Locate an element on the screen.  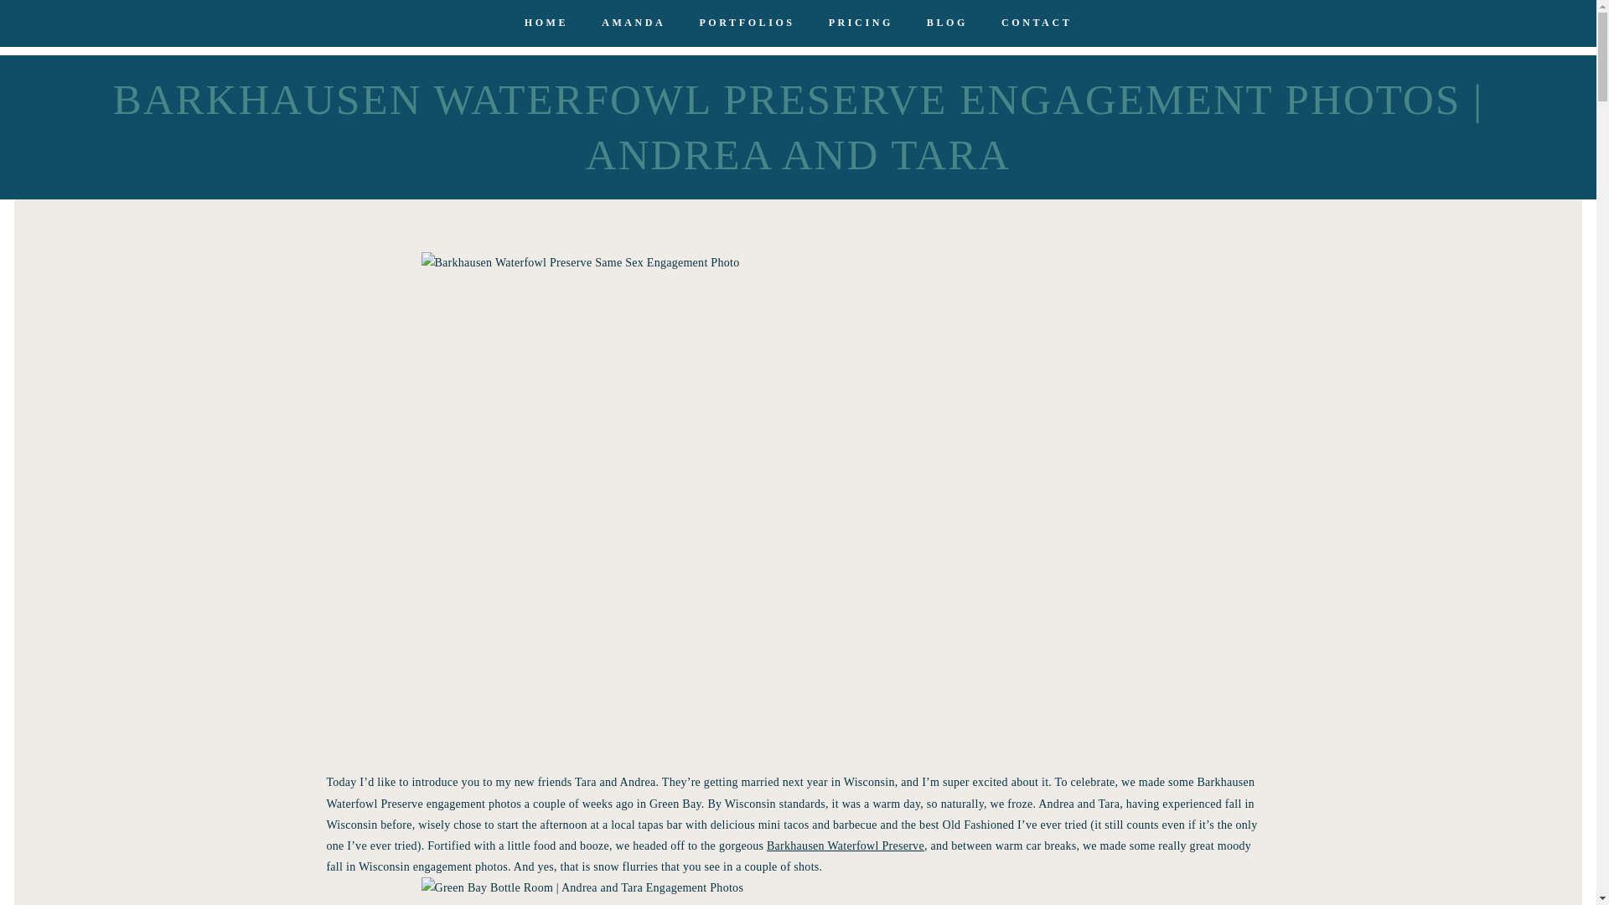
CONTACT is located at coordinates (1036, 22).